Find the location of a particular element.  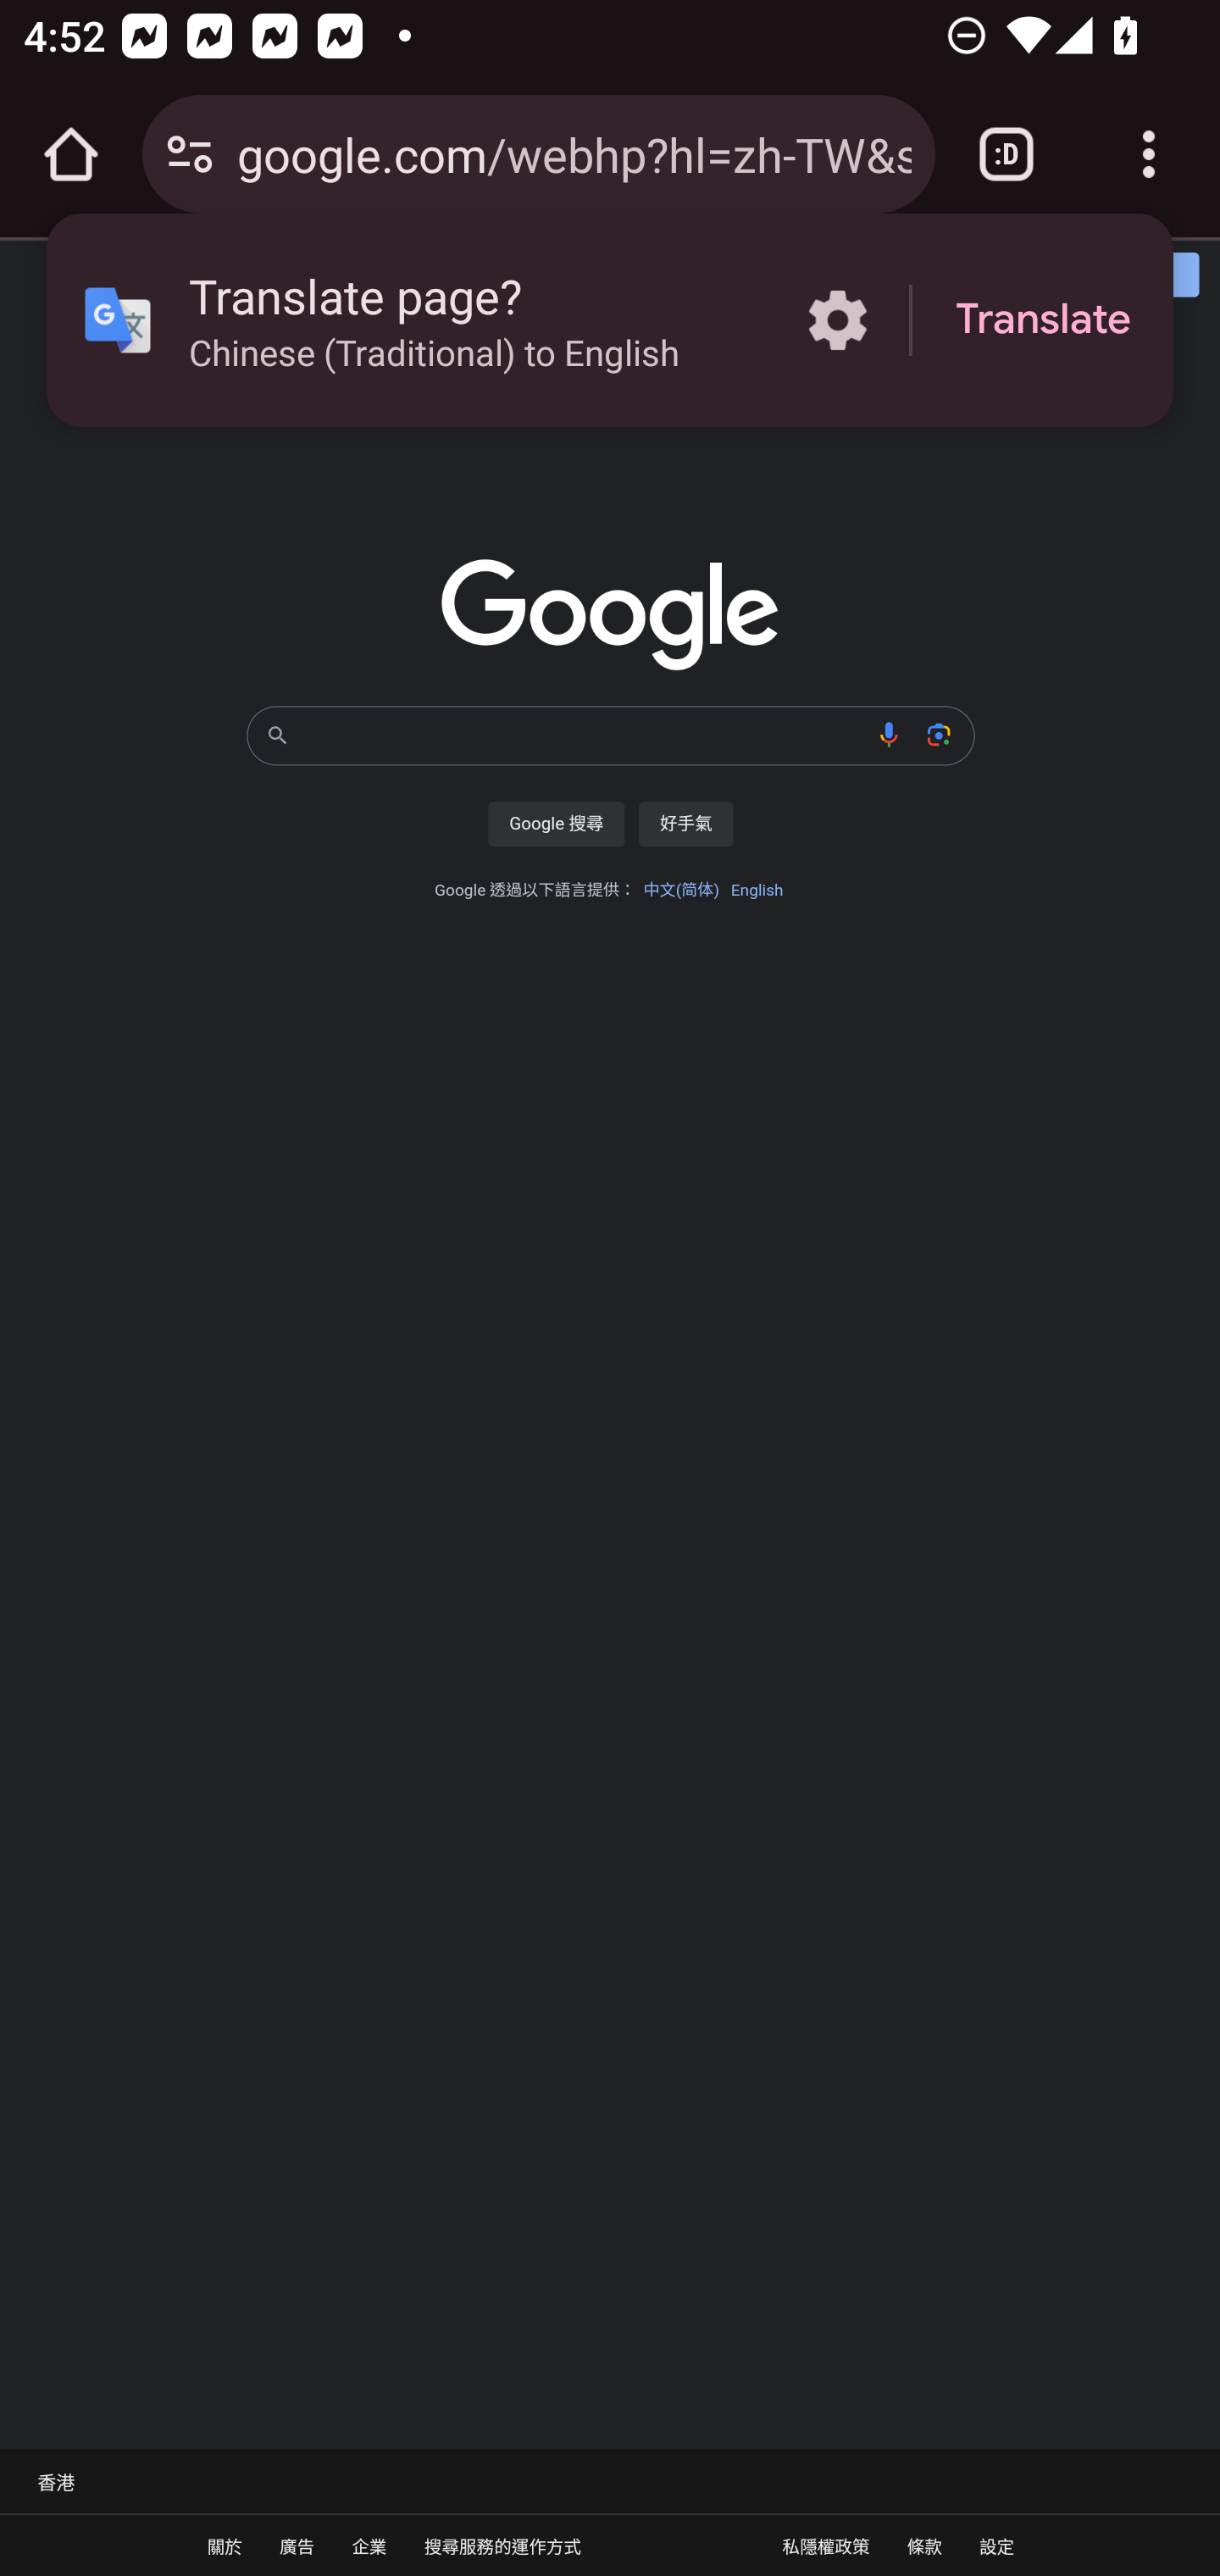

Customize and control Google Chrome is located at coordinates (1149, 154).